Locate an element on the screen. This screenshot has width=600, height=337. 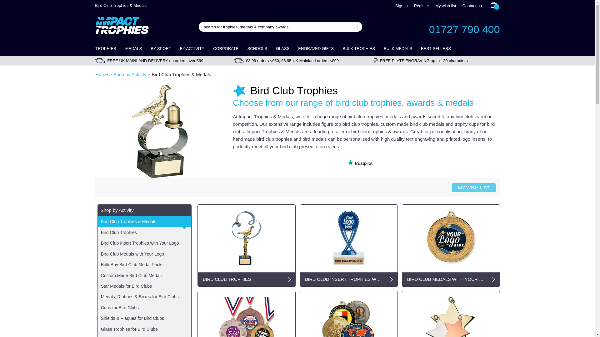
TROPHIES is located at coordinates (108, 49).